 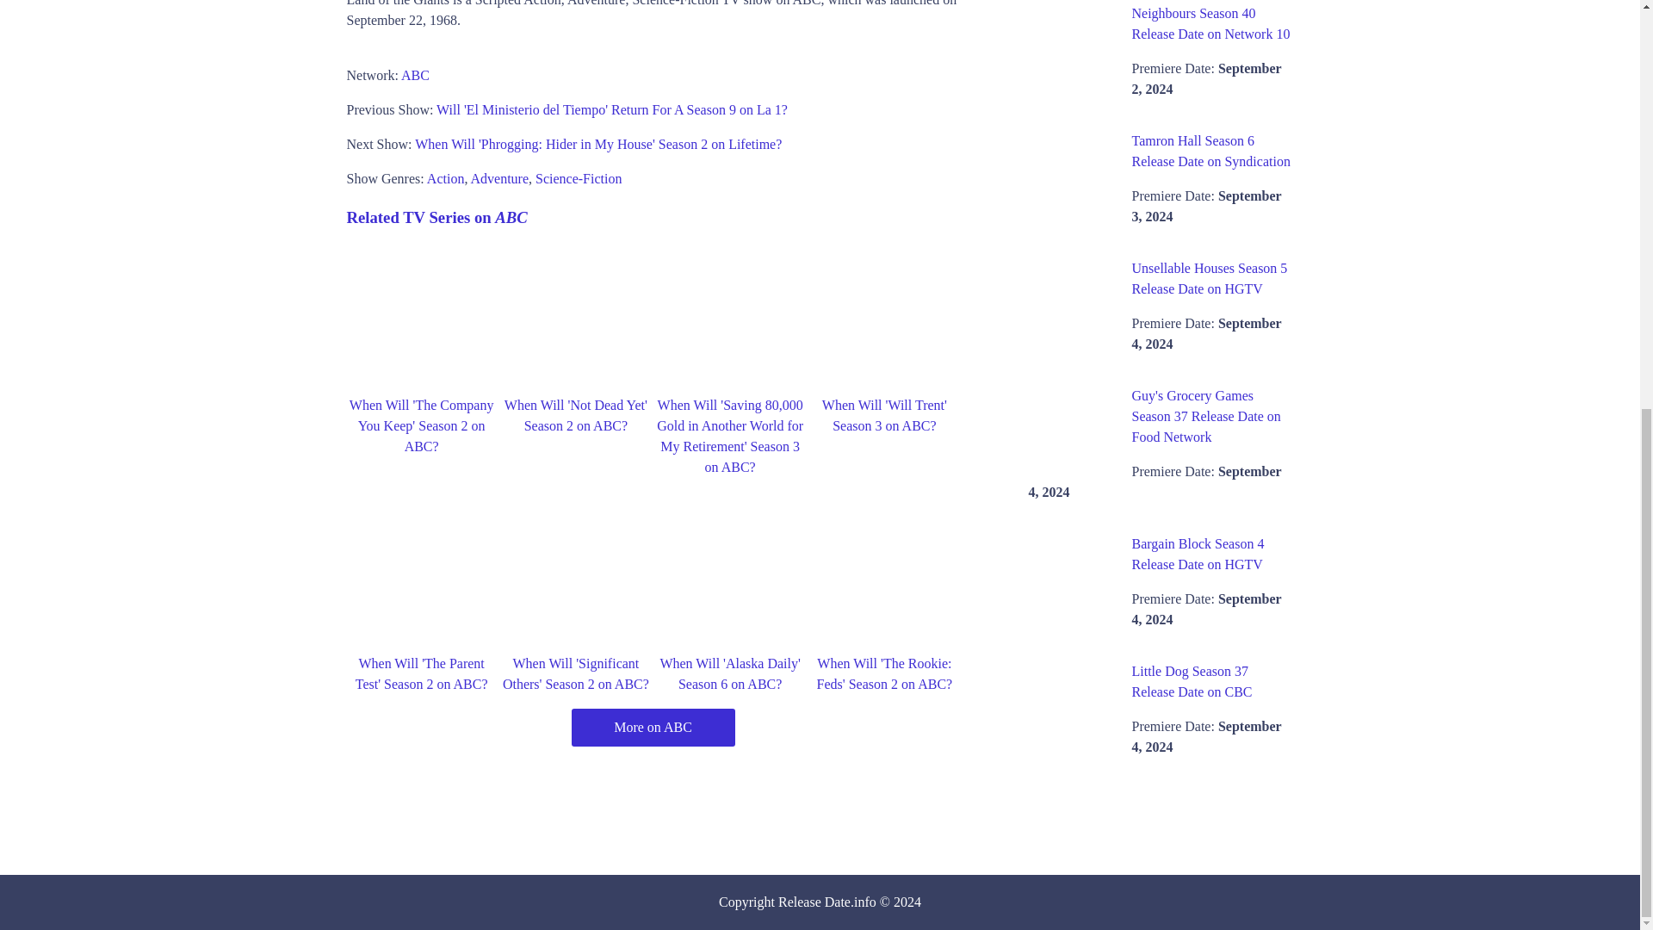 What do you see at coordinates (421, 673) in the screenshot?
I see `When Will 'The Parent Test' Season 2 on ABC?` at bounding box center [421, 673].